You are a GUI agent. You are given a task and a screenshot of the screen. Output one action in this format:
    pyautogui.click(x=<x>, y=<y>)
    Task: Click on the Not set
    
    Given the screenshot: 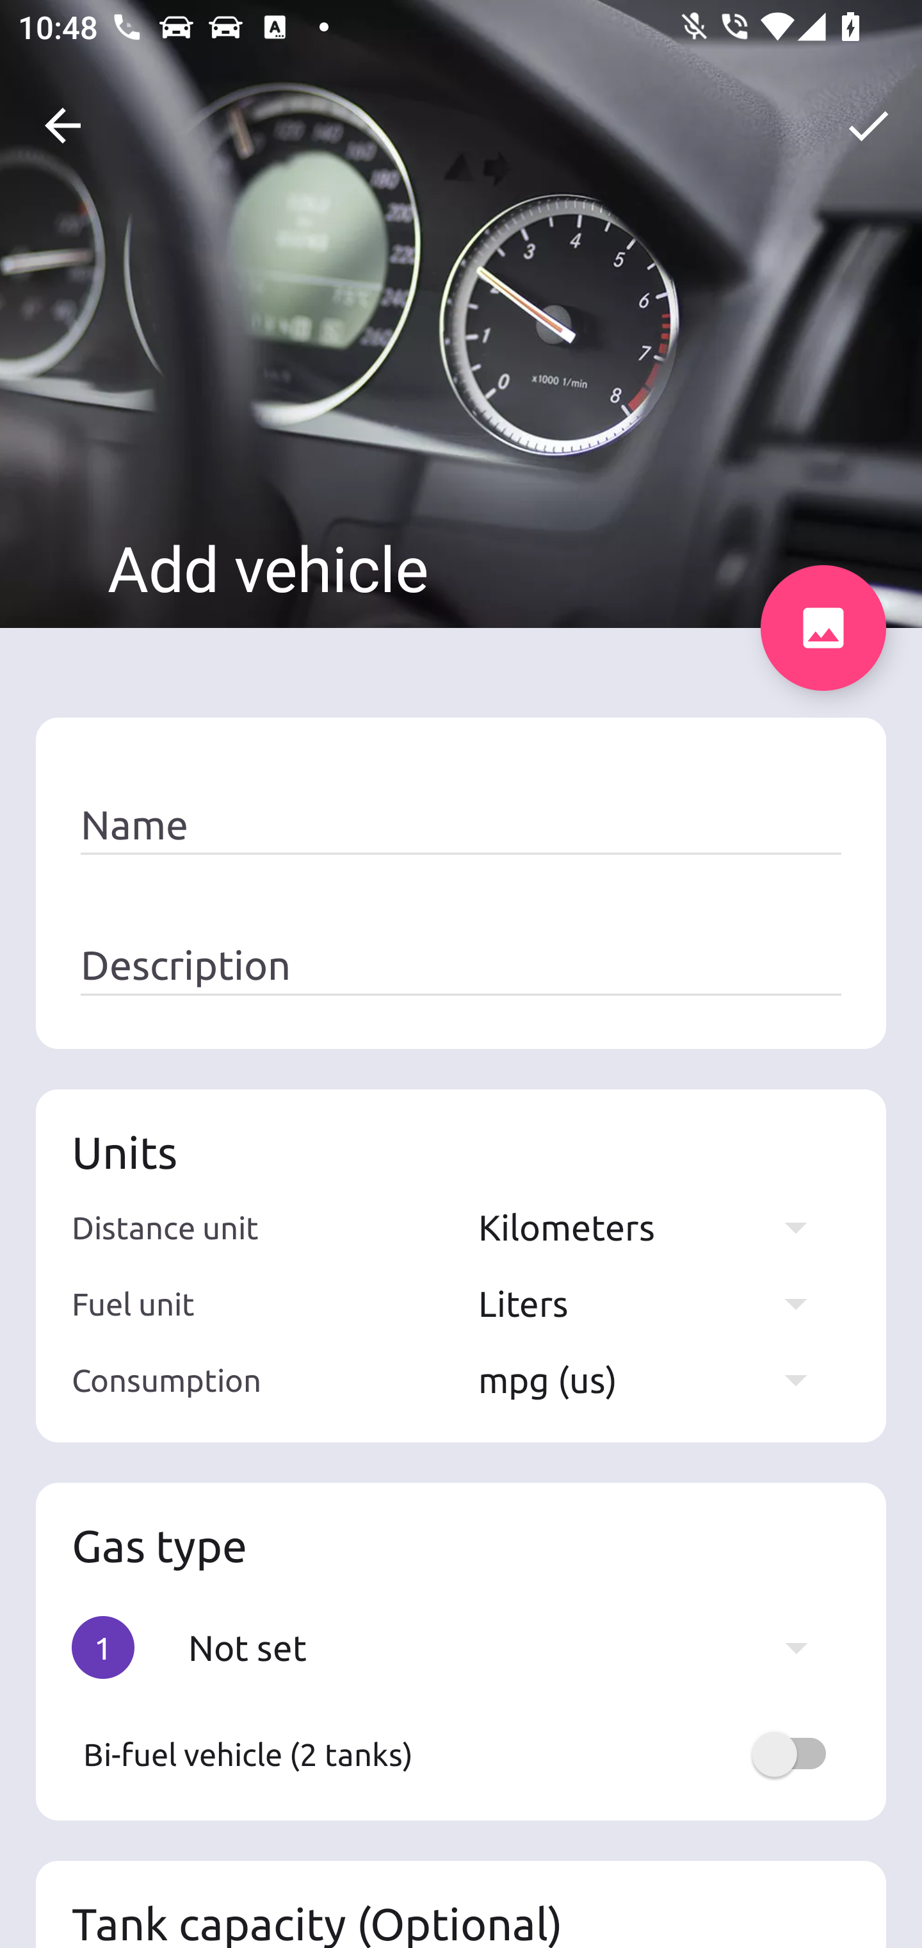 What is the action you would take?
    pyautogui.click(x=510, y=1647)
    